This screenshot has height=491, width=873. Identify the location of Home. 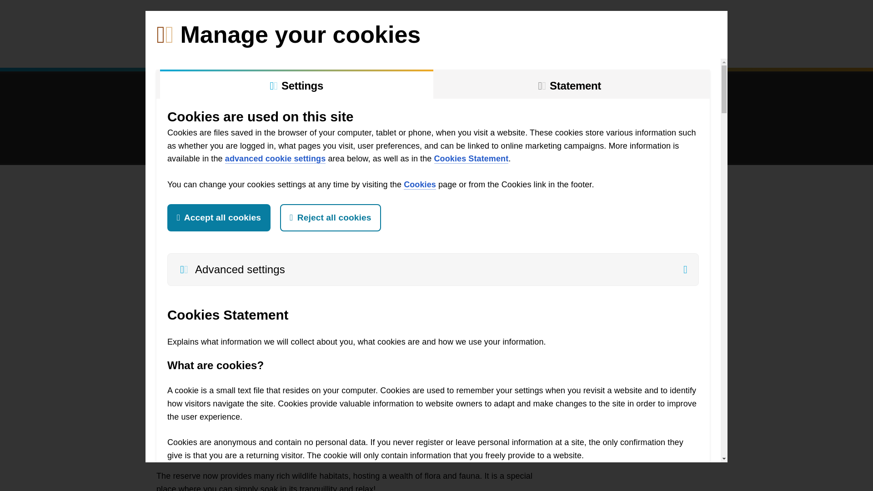
(170, 50).